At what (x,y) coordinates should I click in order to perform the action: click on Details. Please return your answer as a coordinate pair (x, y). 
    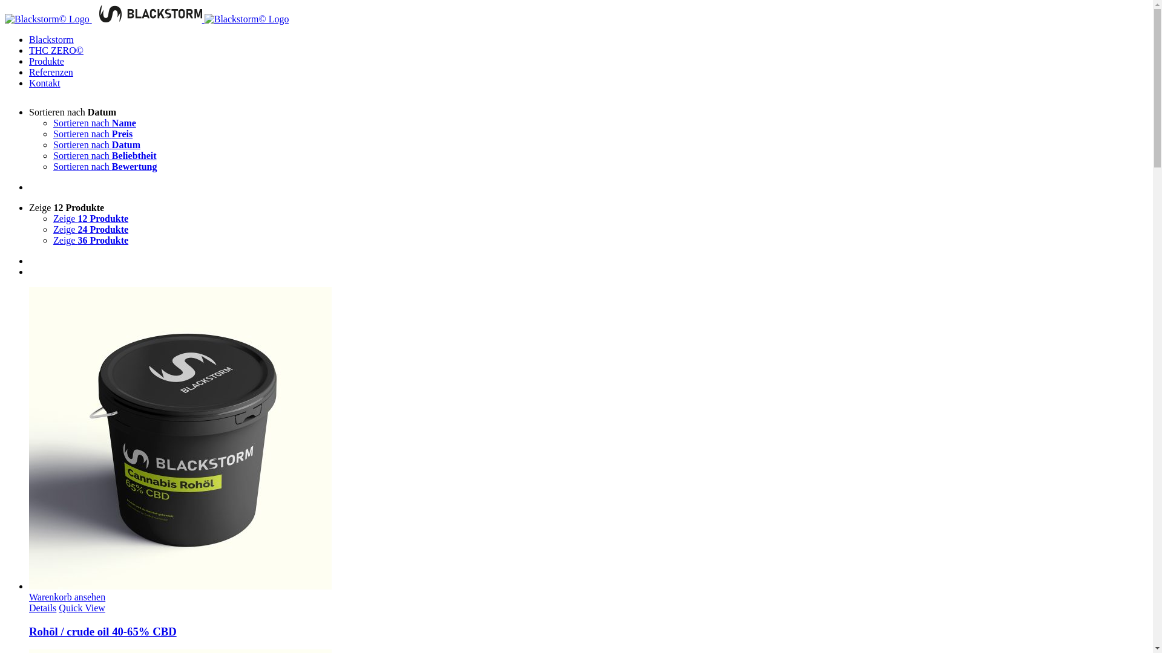
    Looking at the image, I should click on (42, 608).